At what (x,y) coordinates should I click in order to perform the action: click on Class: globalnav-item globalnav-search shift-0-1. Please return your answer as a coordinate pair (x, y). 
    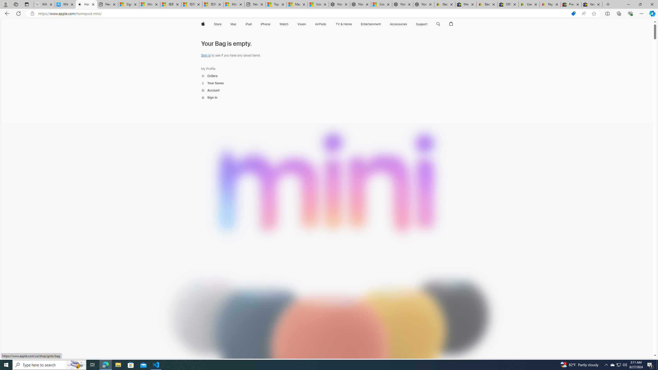
    Looking at the image, I should click on (438, 24).